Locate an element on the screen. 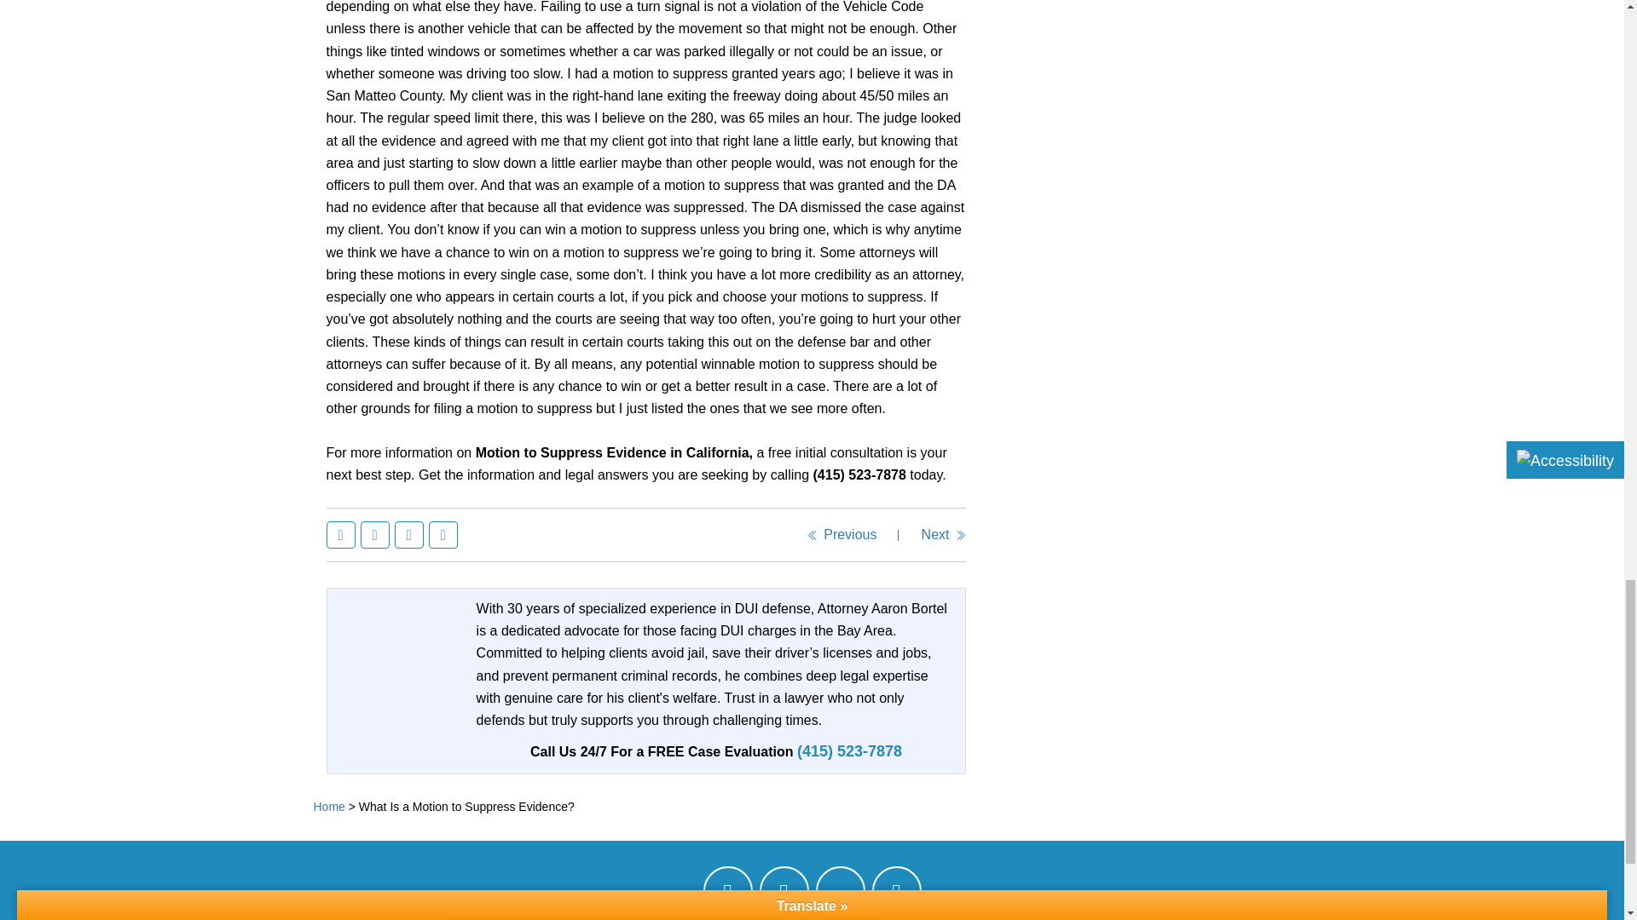 The image size is (1637, 920). Yelp is located at coordinates (784, 896).